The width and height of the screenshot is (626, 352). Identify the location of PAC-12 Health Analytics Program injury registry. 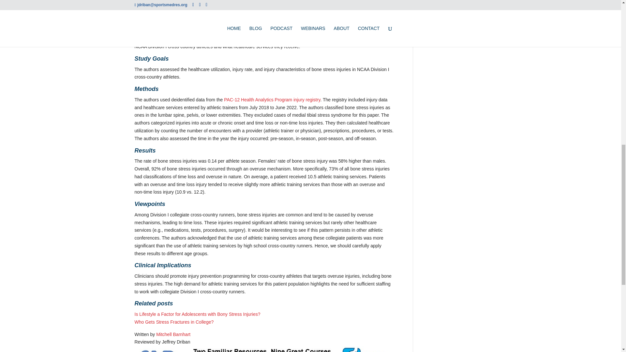
(272, 100).